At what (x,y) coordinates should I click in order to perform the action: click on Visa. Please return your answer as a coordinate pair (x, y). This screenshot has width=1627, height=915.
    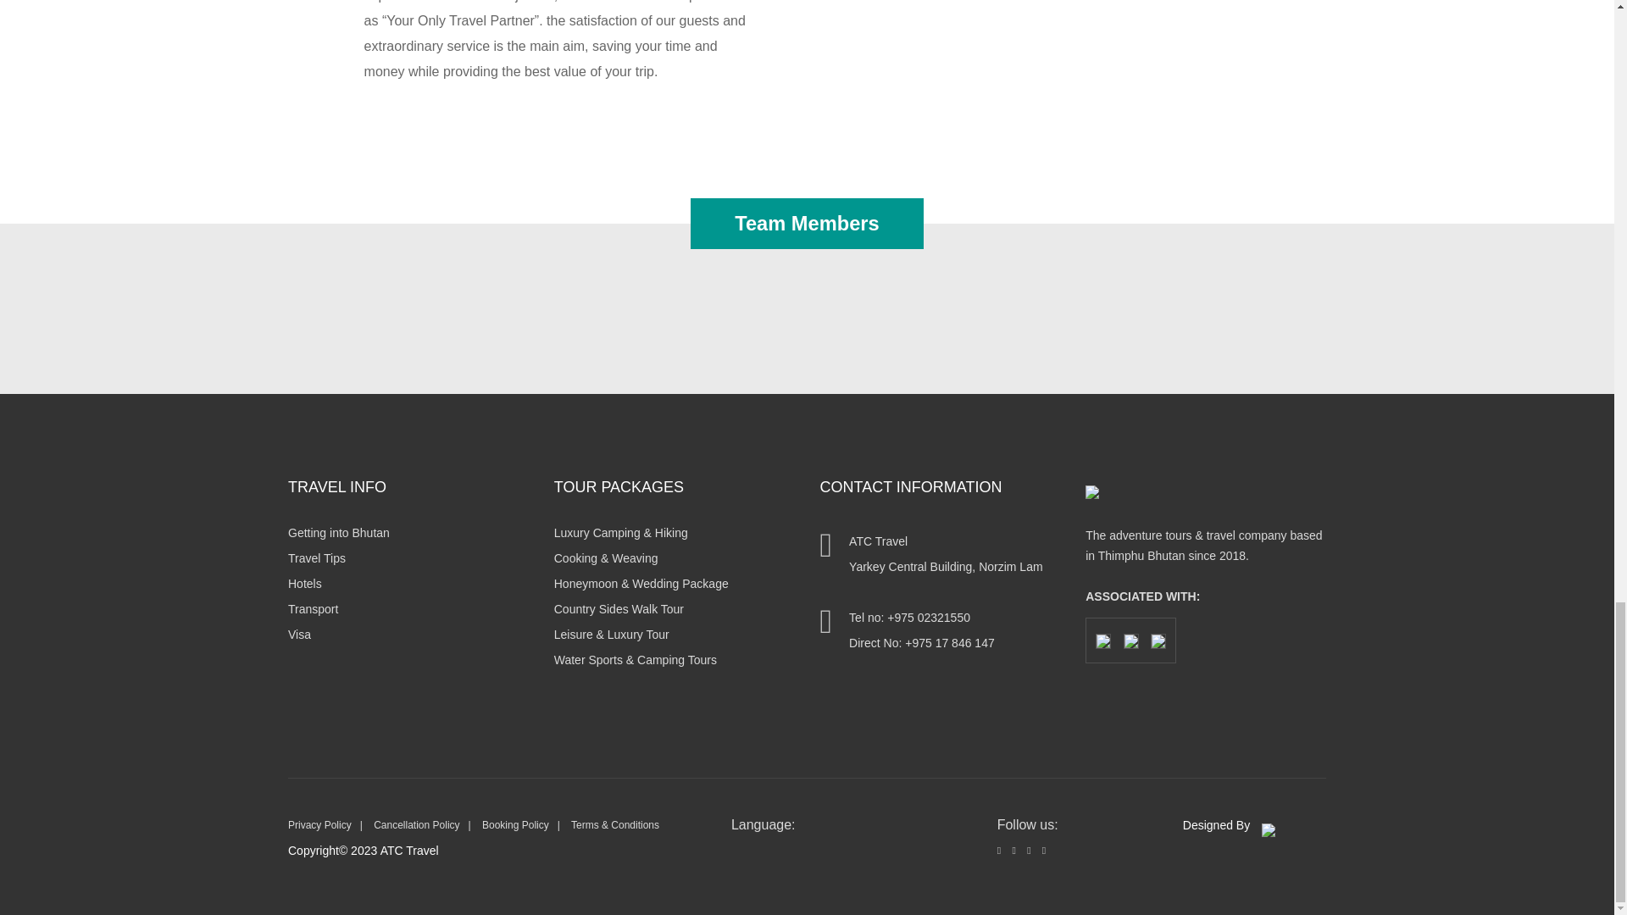
    Looking at the image, I should click on (298, 642).